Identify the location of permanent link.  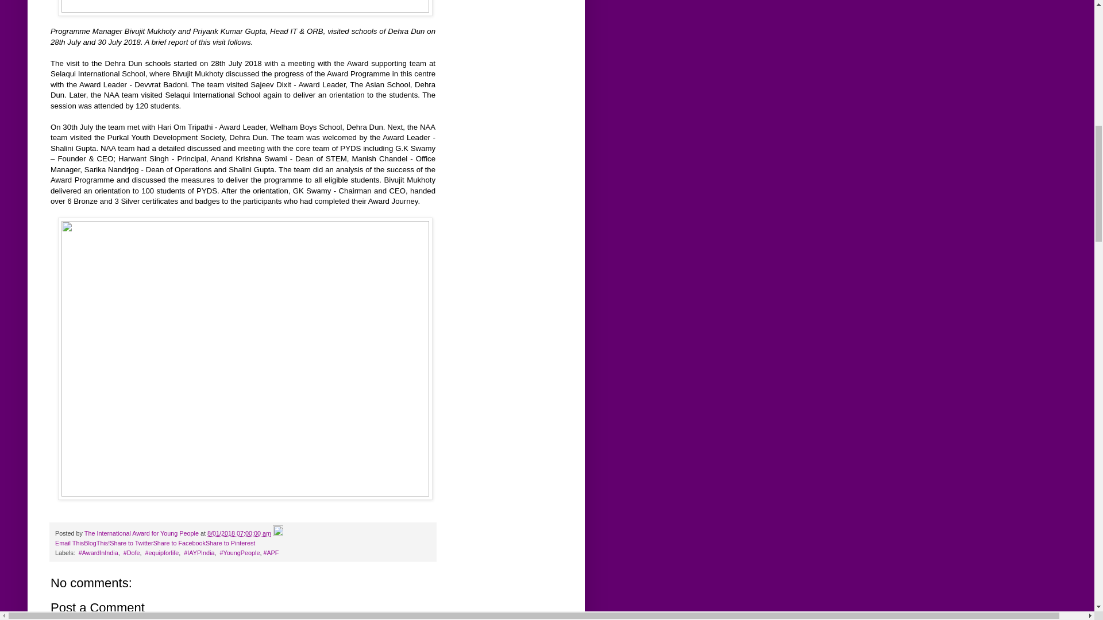
(239, 533).